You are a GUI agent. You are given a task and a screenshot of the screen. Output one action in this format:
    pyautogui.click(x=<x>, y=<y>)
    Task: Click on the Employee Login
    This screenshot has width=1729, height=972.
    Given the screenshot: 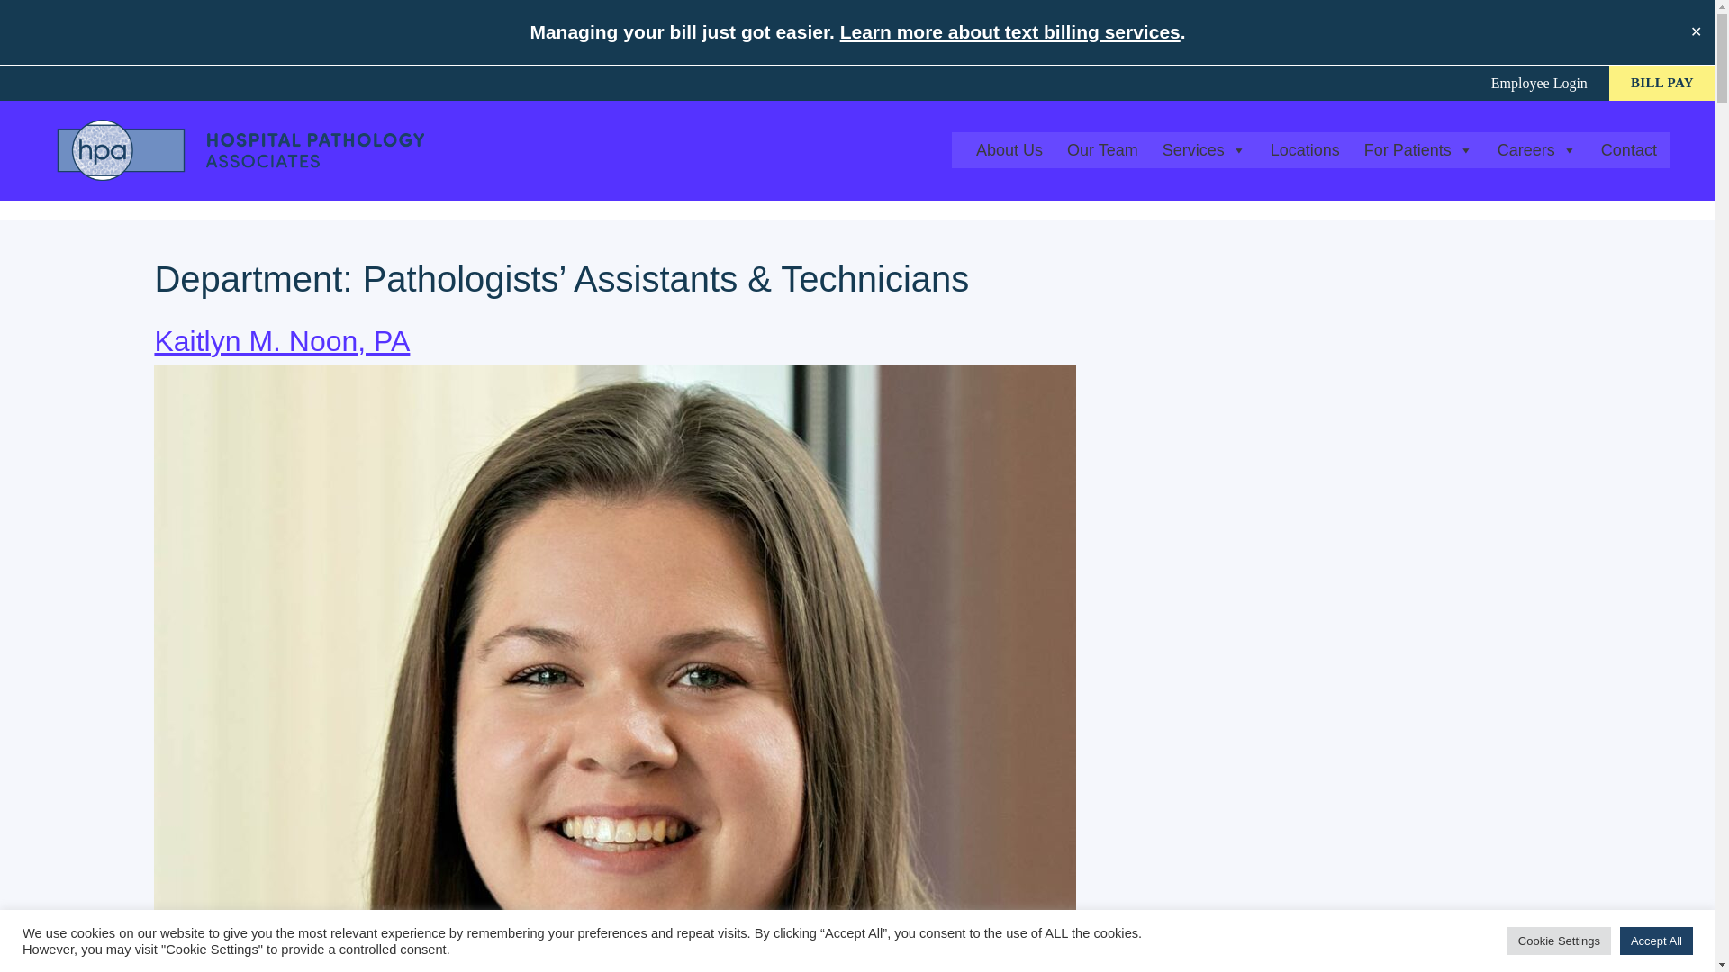 What is the action you would take?
    pyautogui.click(x=1539, y=81)
    